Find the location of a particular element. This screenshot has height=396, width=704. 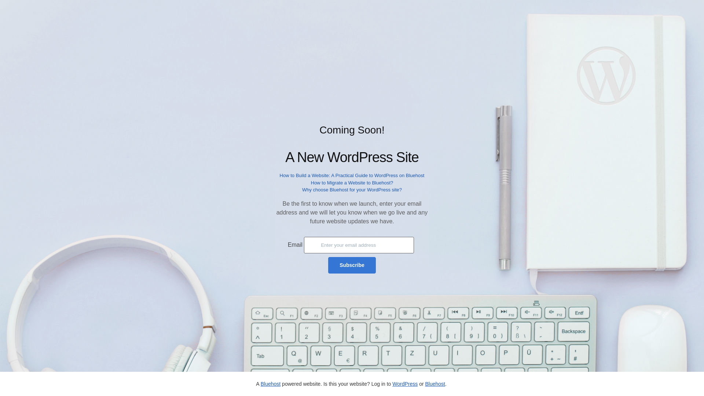

Bluehost is located at coordinates (435, 384).